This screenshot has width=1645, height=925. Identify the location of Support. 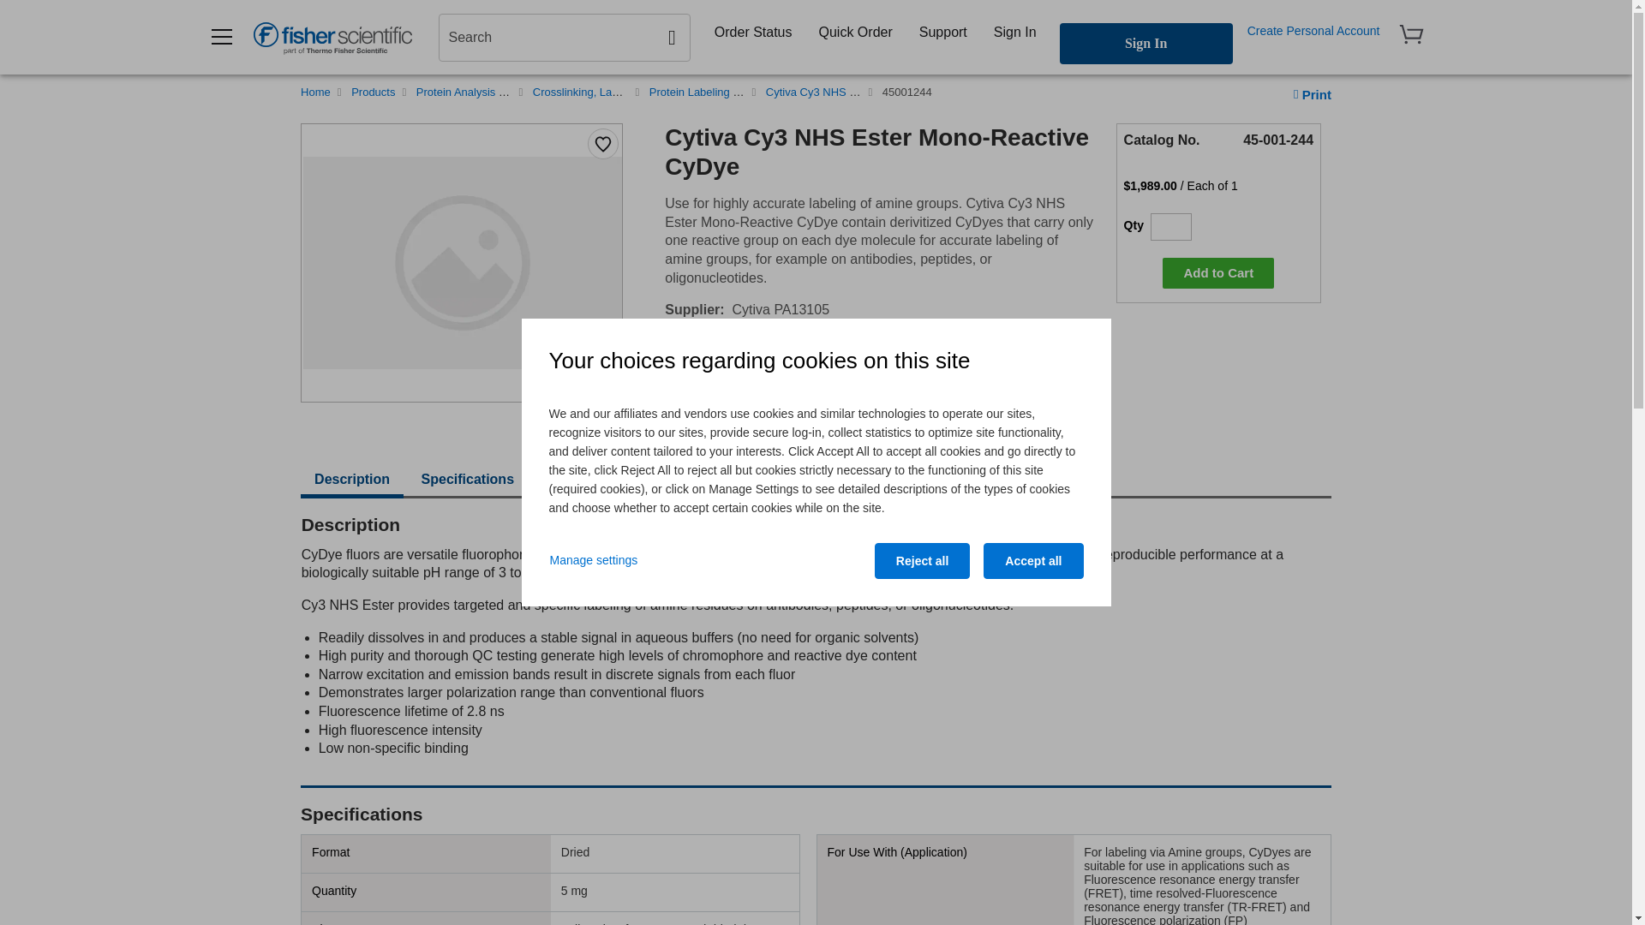
(942, 32).